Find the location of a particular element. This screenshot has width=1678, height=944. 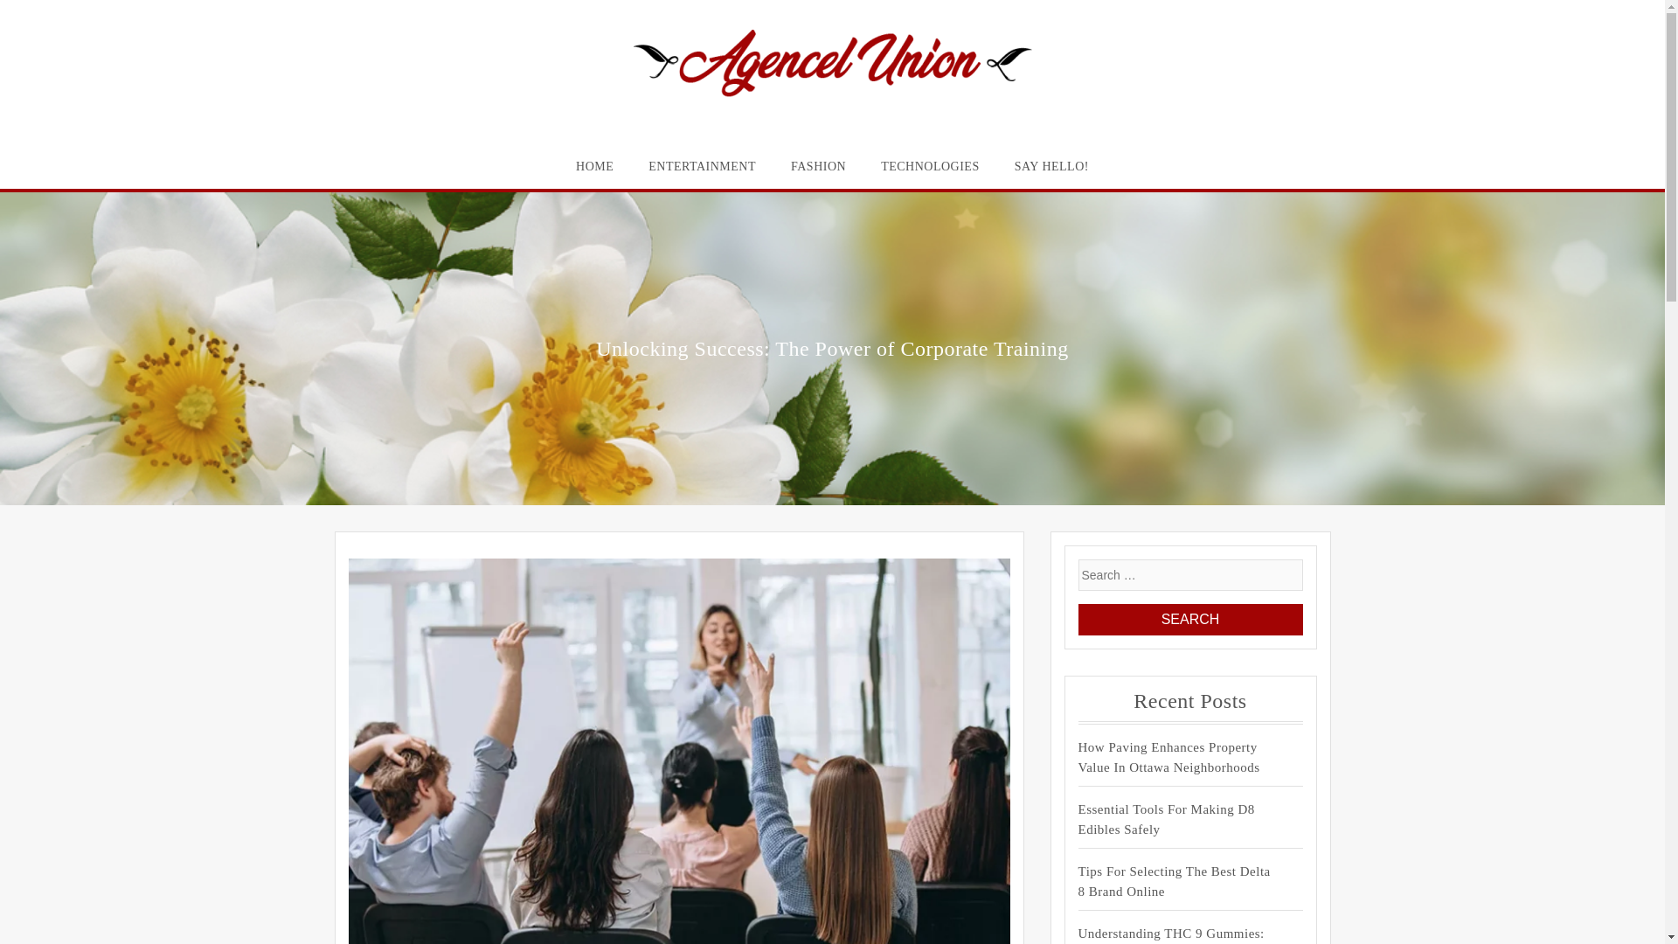

SAY HELLO! is located at coordinates (1050, 166).